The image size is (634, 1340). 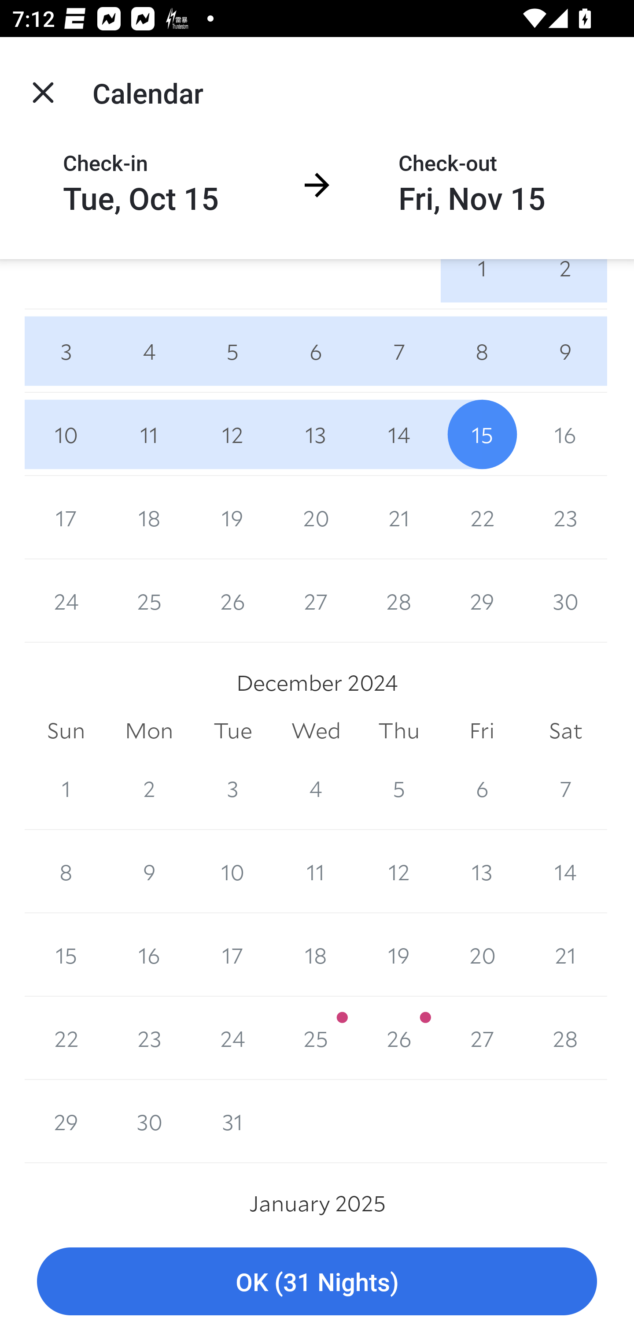 I want to click on 2 2 December 2024, so click(x=149, y=788).